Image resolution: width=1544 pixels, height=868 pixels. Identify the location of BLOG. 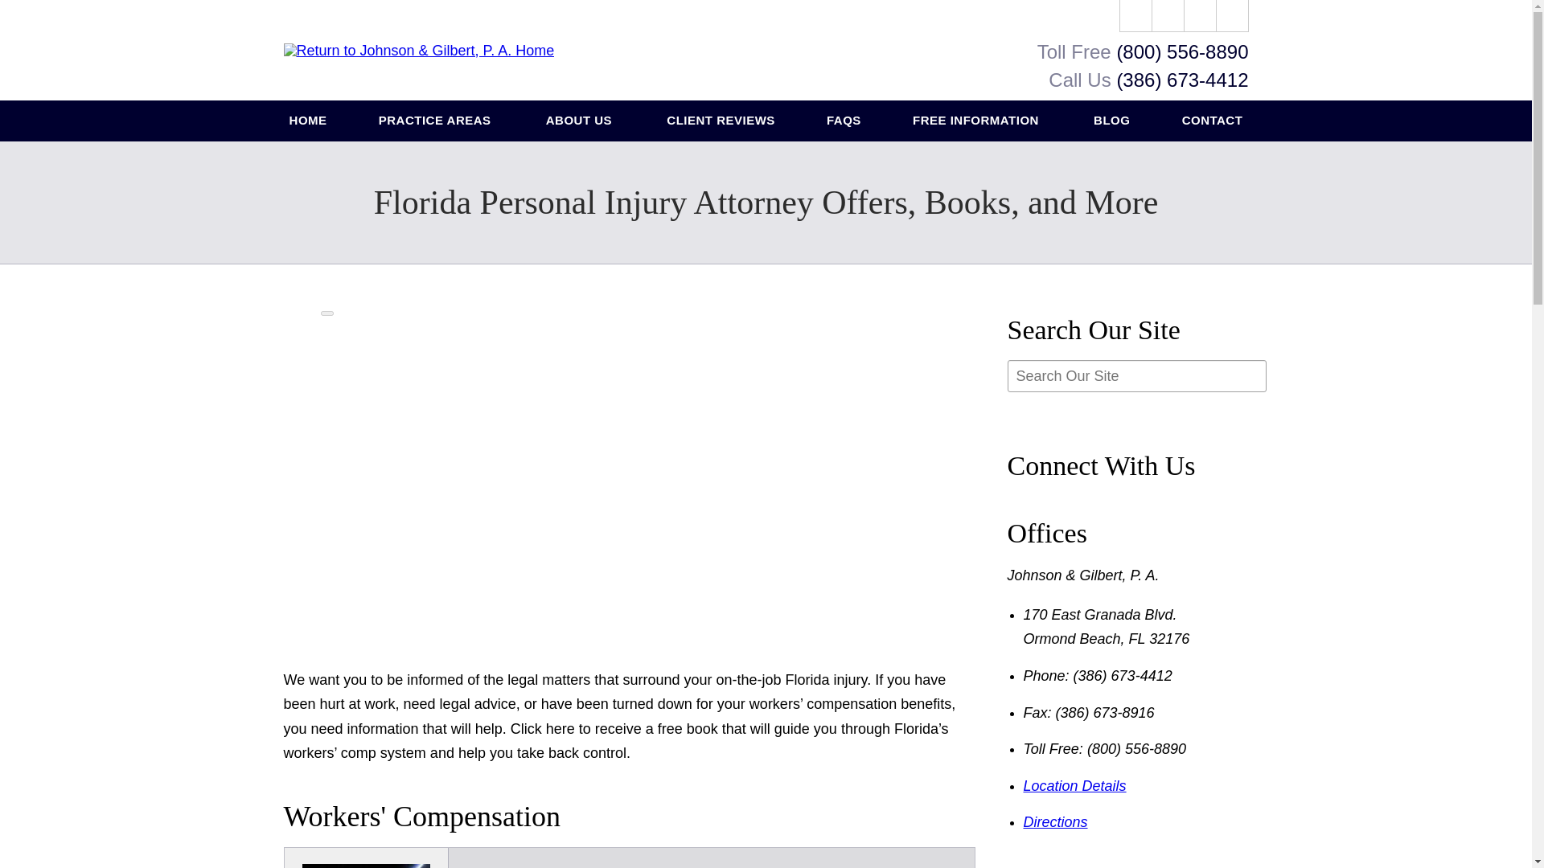
(1112, 121).